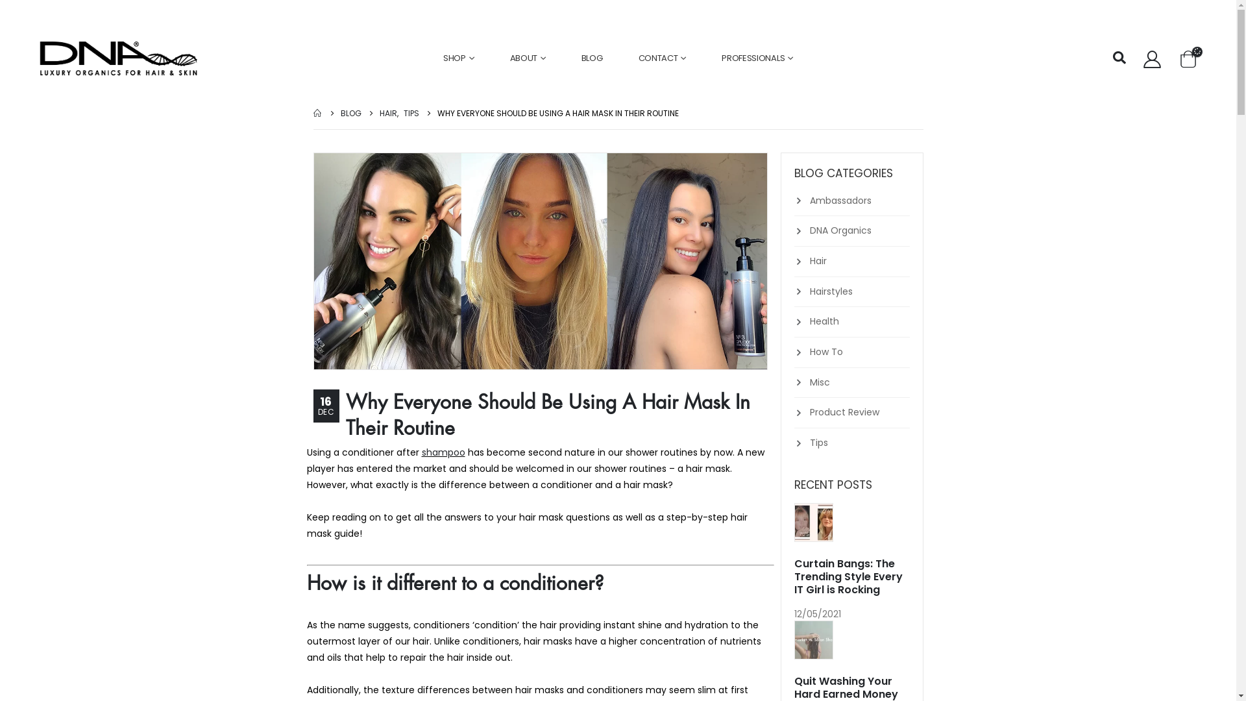 The image size is (1246, 701). What do you see at coordinates (824, 321) in the screenshot?
I see `Health` at bounding box center [824, 321].